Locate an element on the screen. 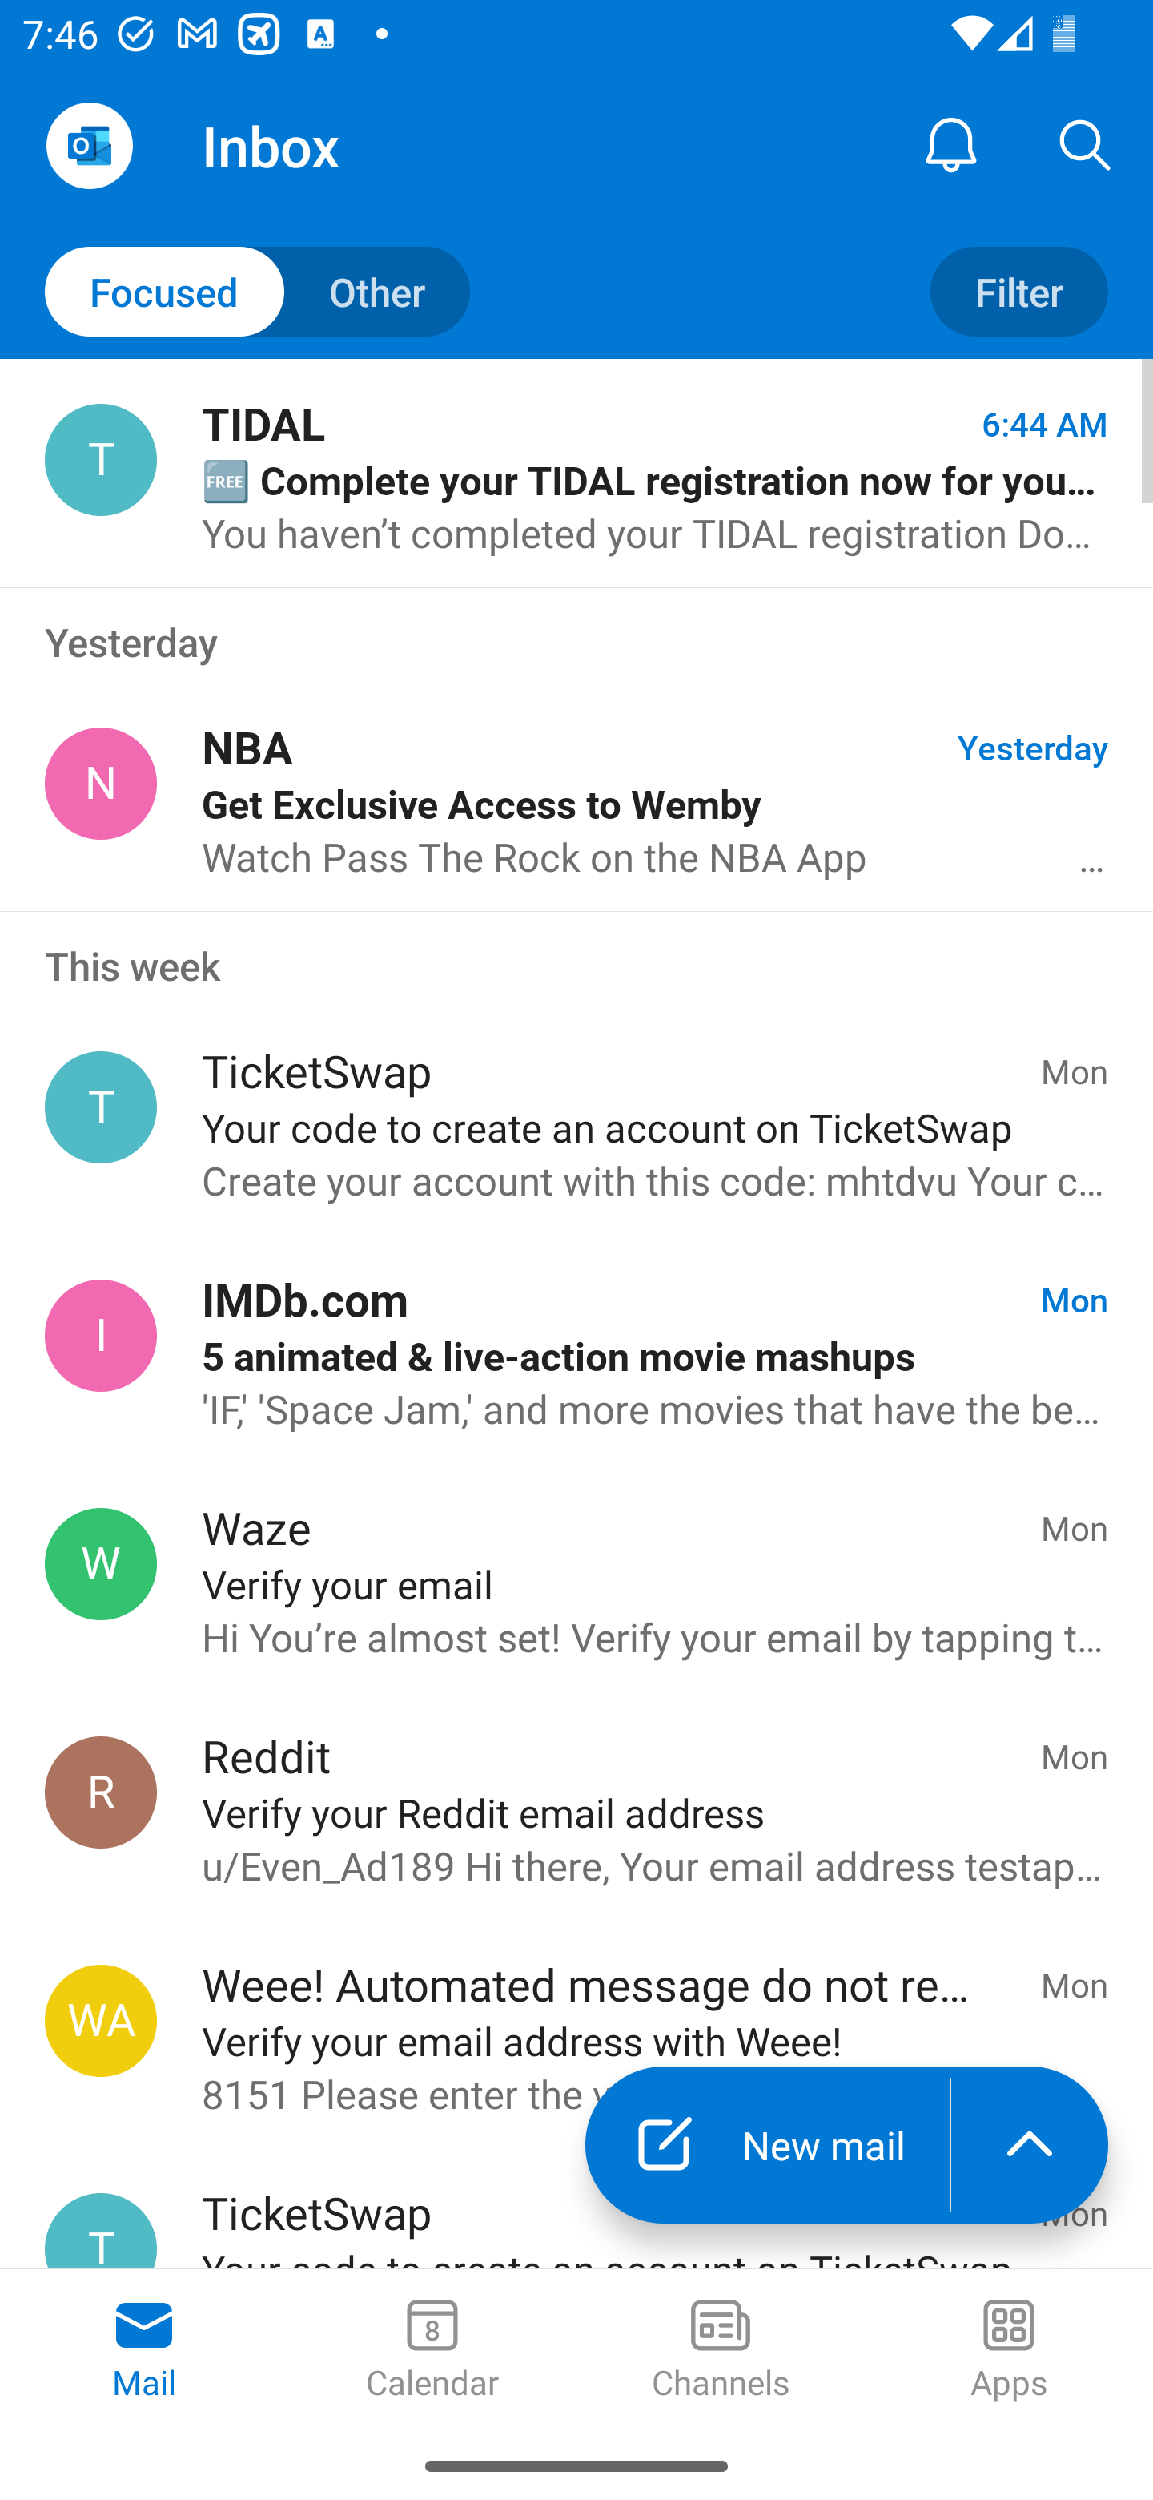  Channels is located at coordinates (721, 2351).